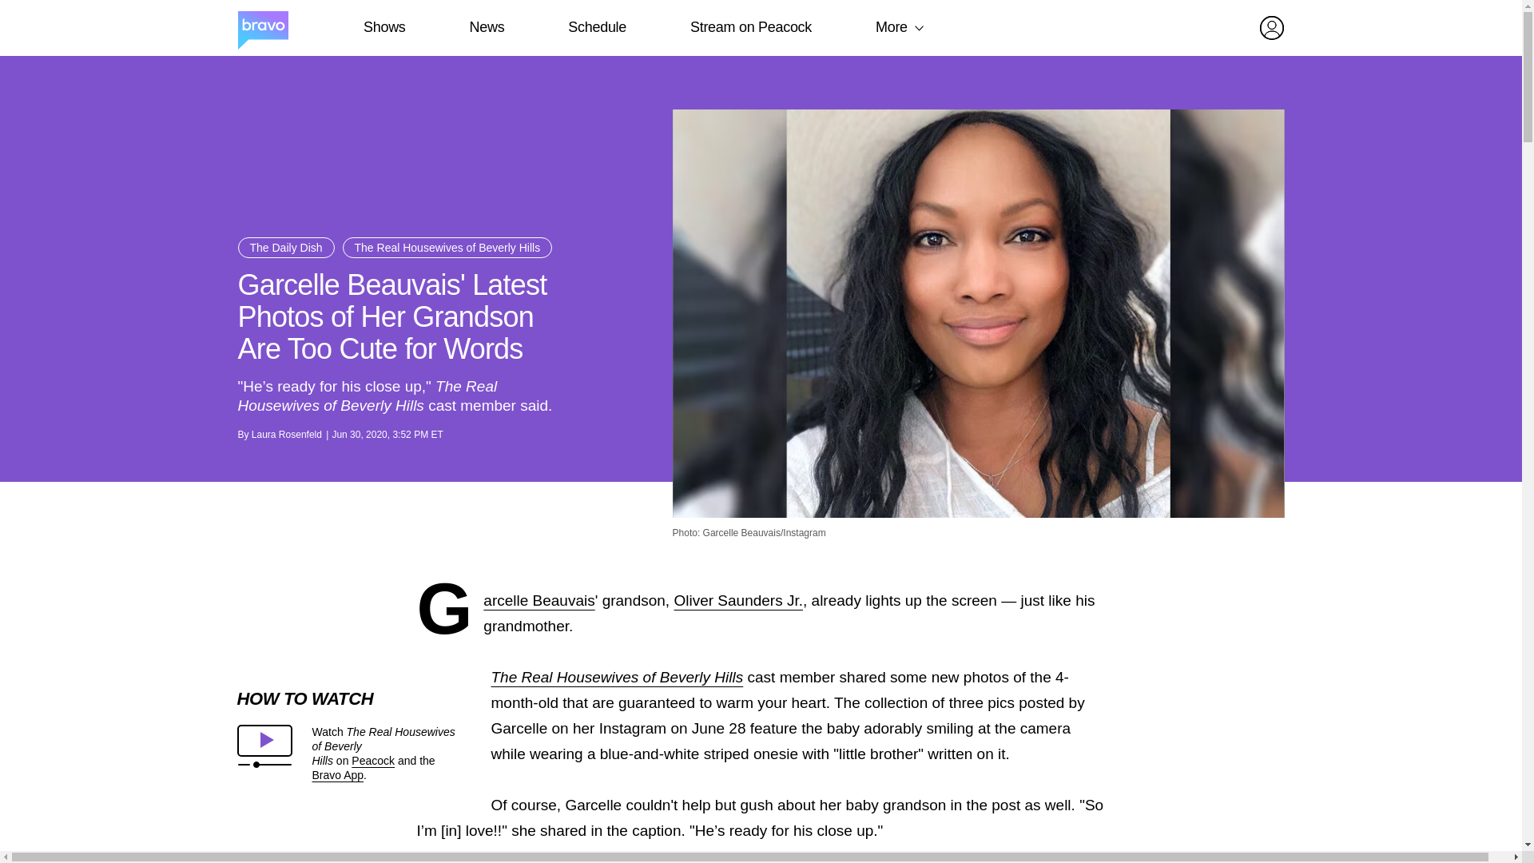 The height and width of the screenshot is (863, 1534). Describe the element at coordinates (286, 248) in the screenshot. I see `The Daily Dish` at that location.